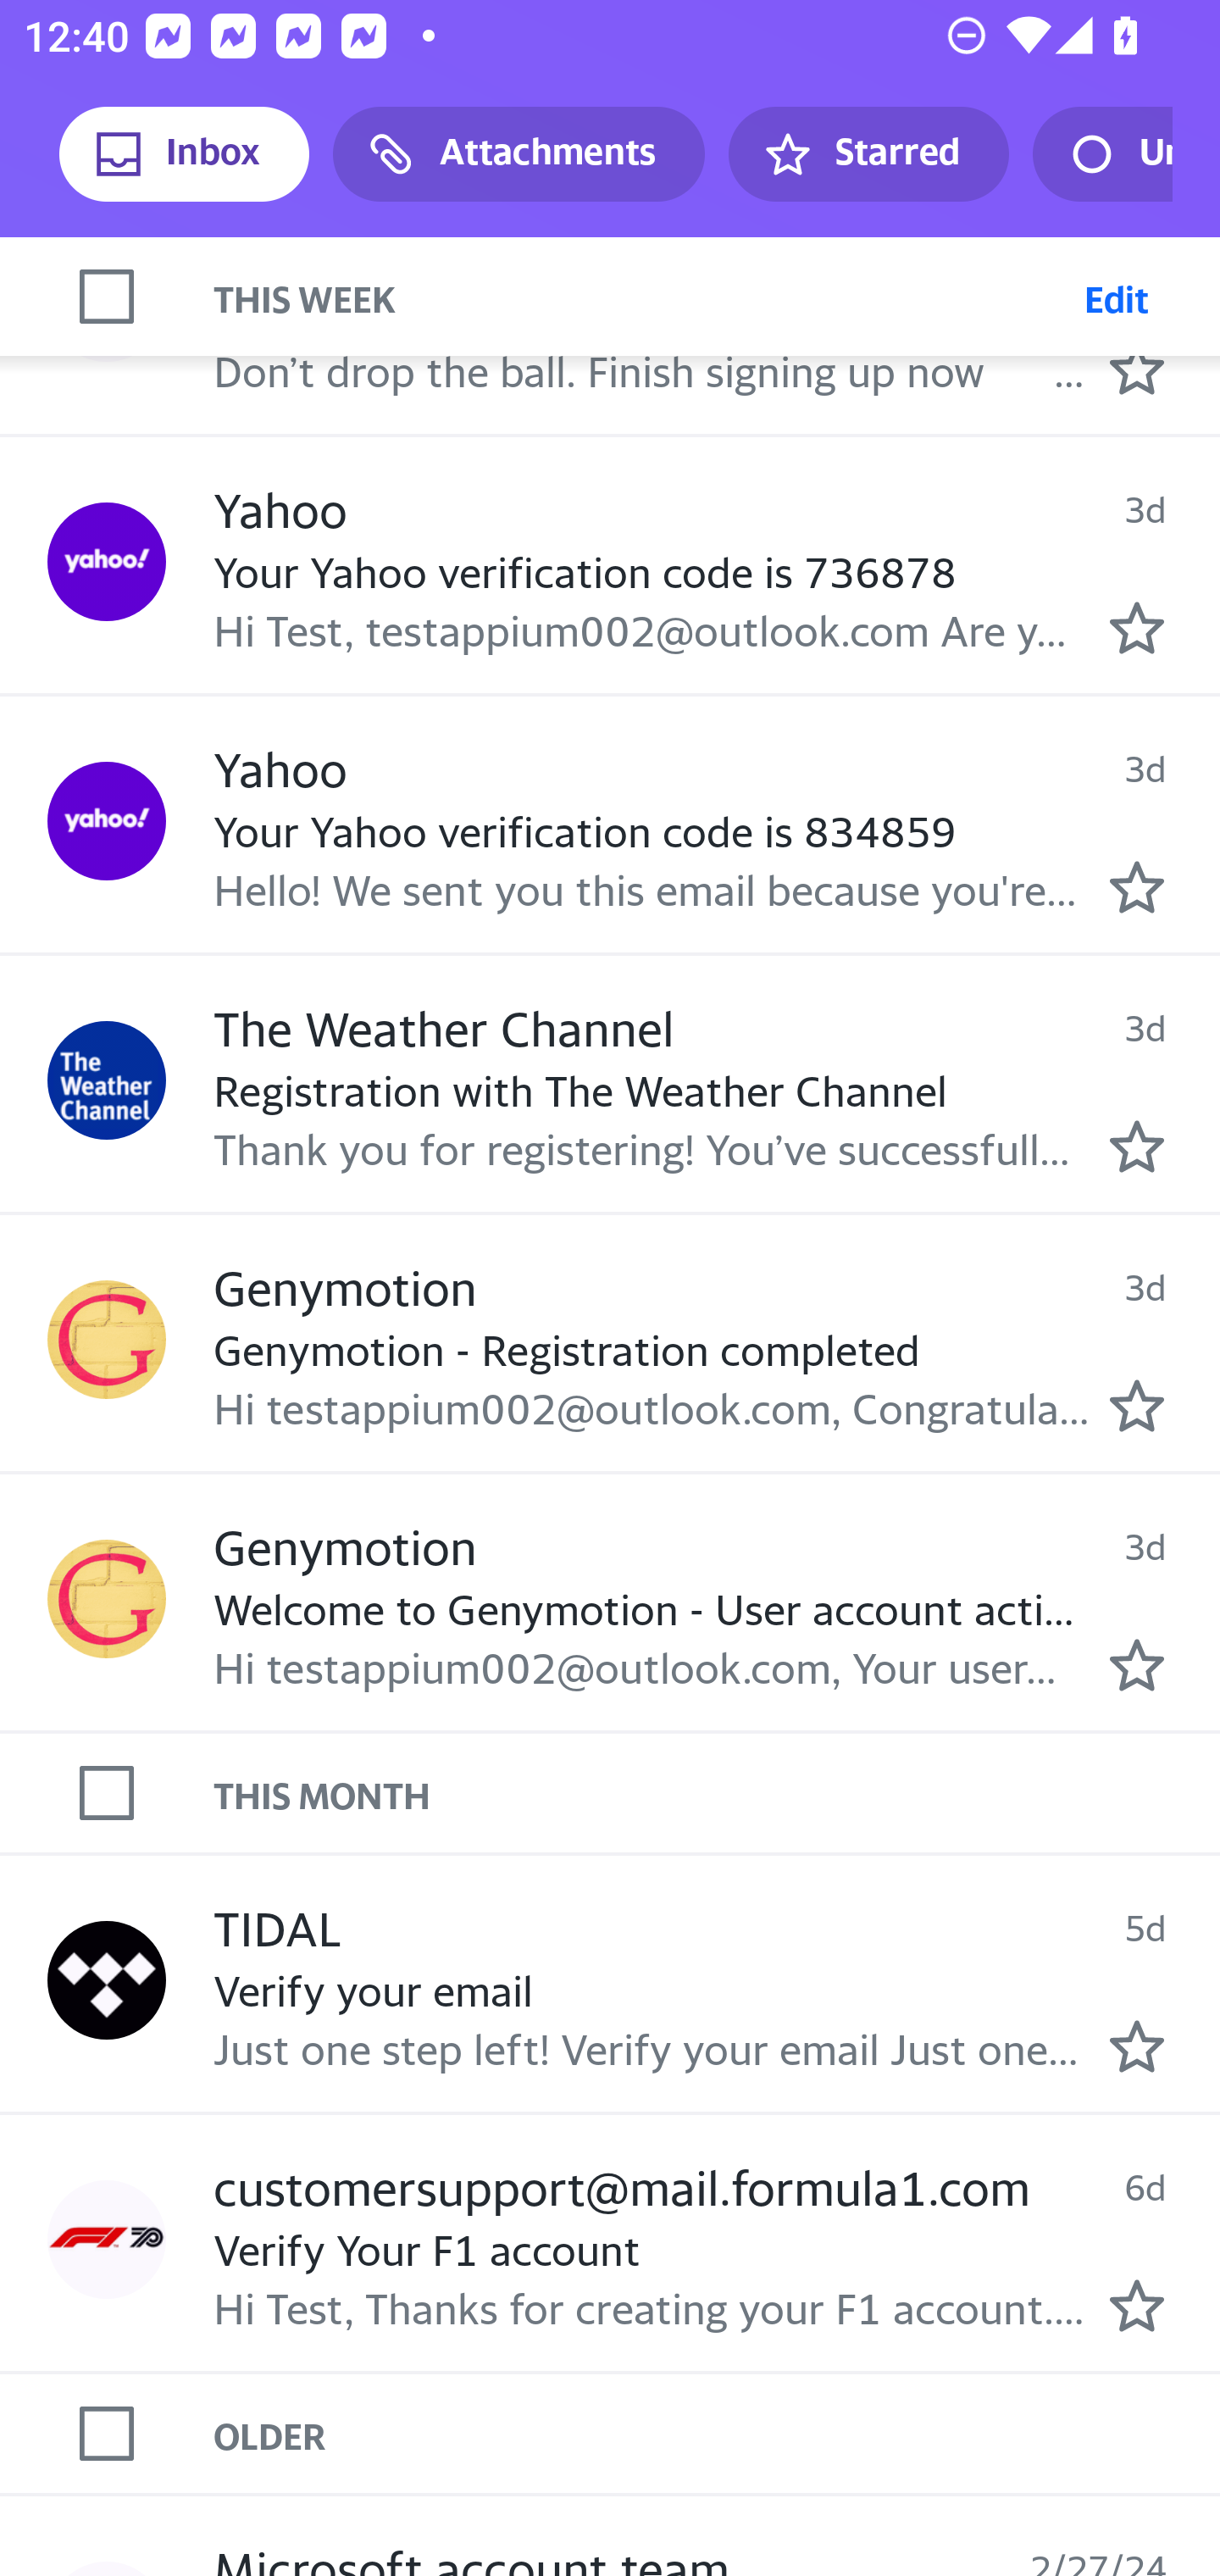 The height and width of the screenshot is (2576, 1220). Describe the element at coordinates (1137, 1147) in the screenshot. I see `Mark as starred.` at that location.